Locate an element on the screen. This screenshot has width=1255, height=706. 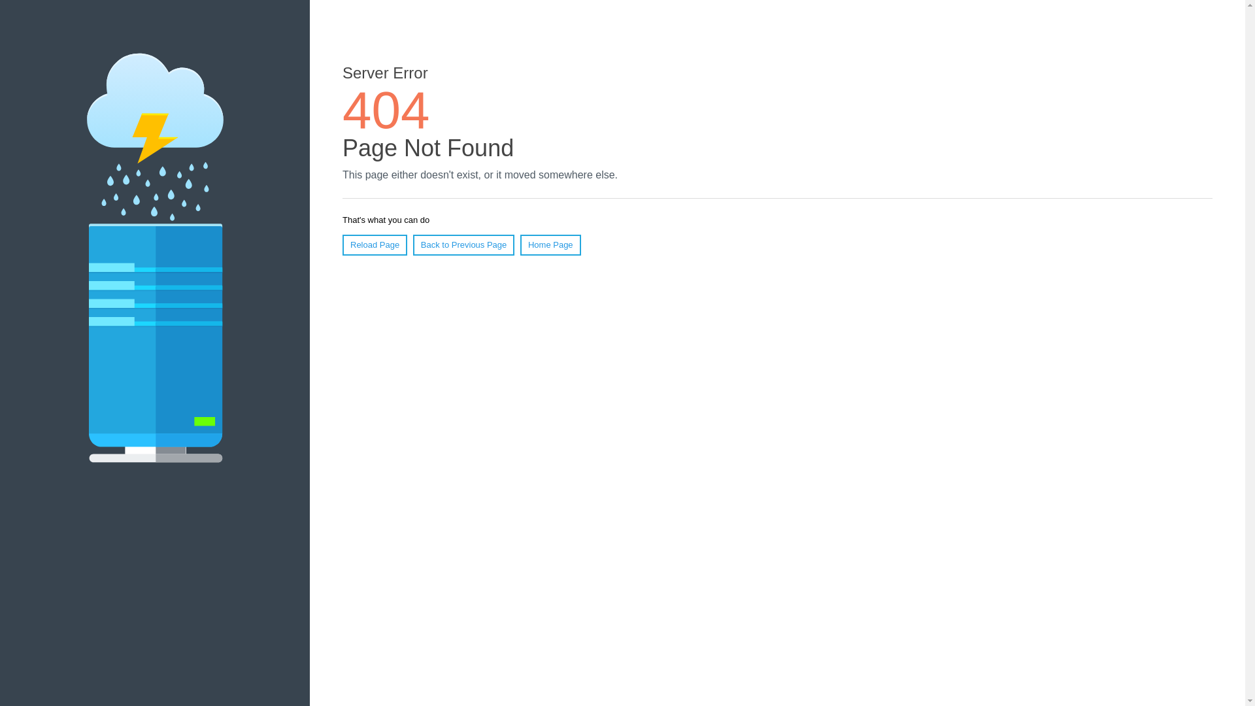
Reload Page is located at coordinates (375, 244).